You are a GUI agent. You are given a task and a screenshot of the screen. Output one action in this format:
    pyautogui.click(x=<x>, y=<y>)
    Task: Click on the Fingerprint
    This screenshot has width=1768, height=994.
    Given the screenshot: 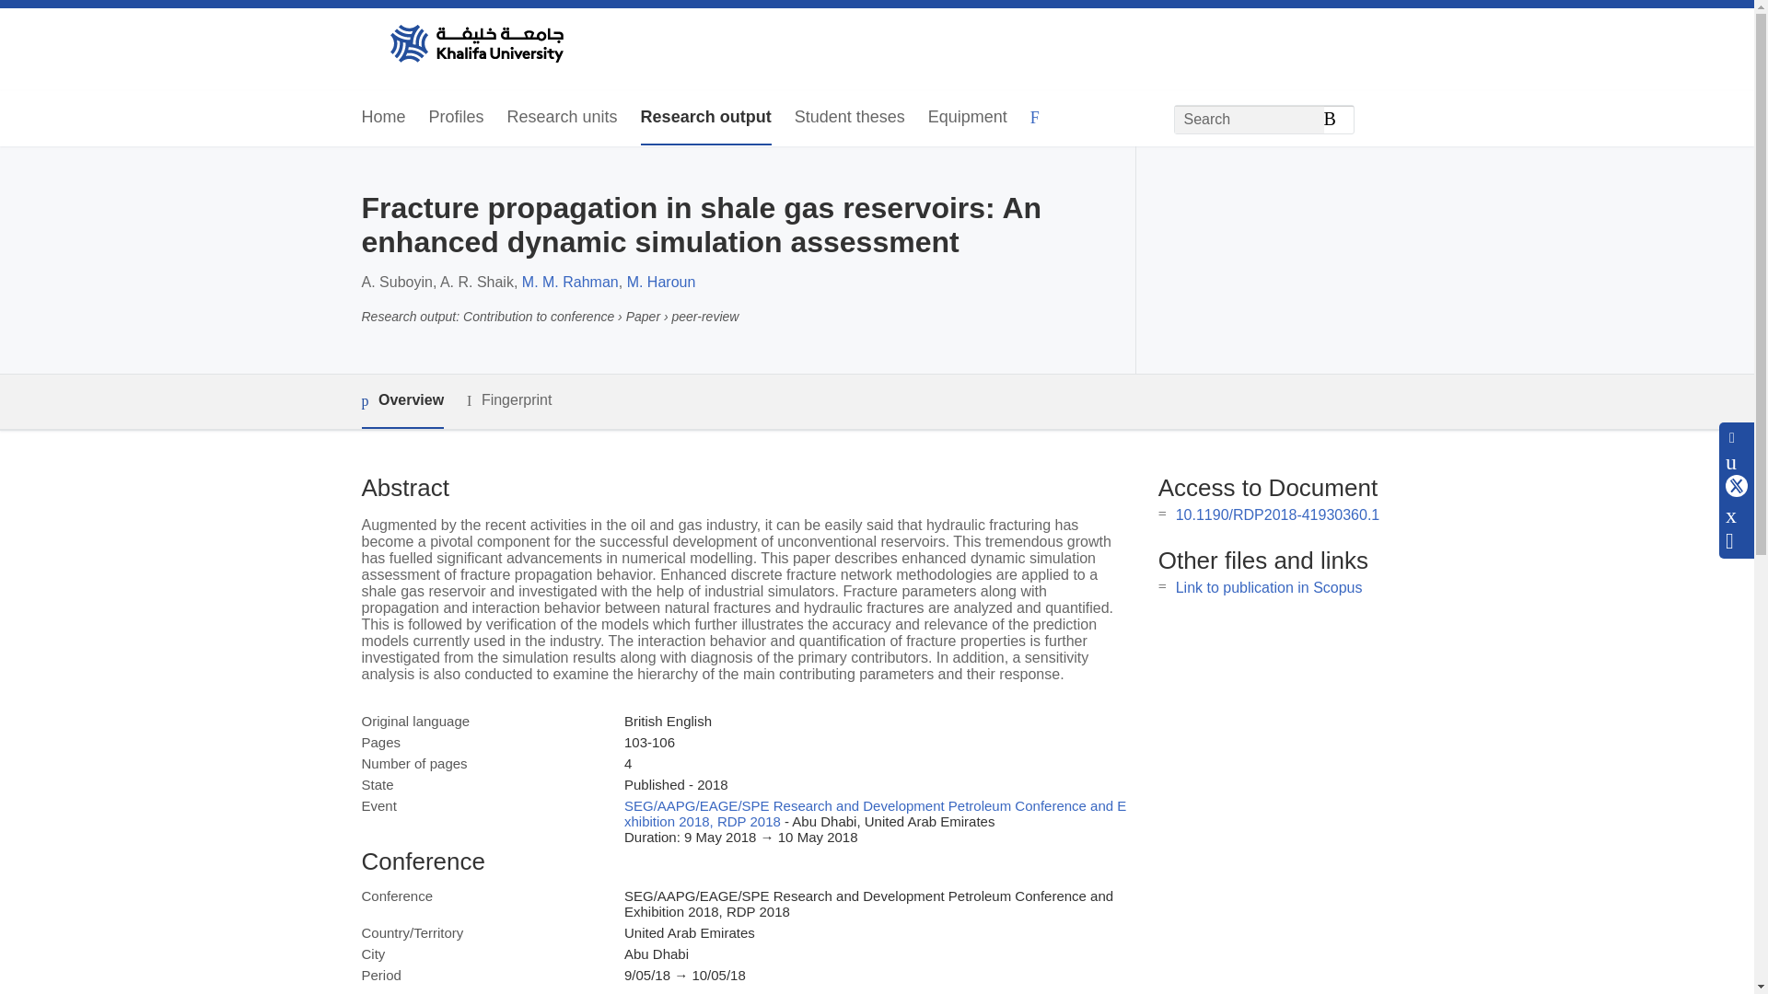 What is the action you would take?
    pyautogui.click(x=508, y=401)
    